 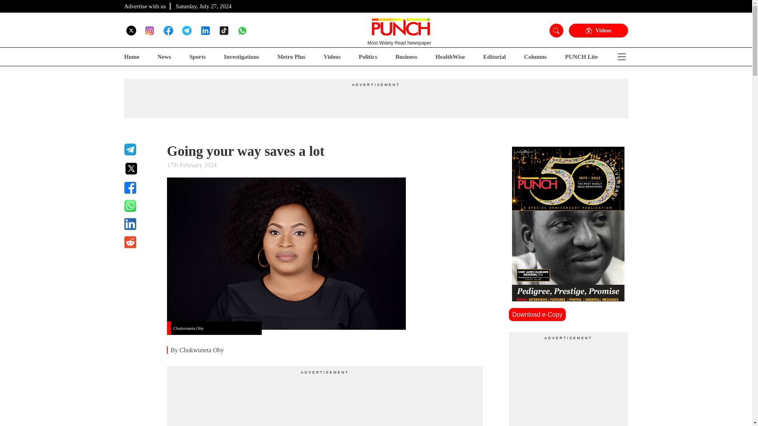 What do you see at coordinates (131, 30) in the screenshot?
I see `Follow Us on X` at bounding box center [131, 30].